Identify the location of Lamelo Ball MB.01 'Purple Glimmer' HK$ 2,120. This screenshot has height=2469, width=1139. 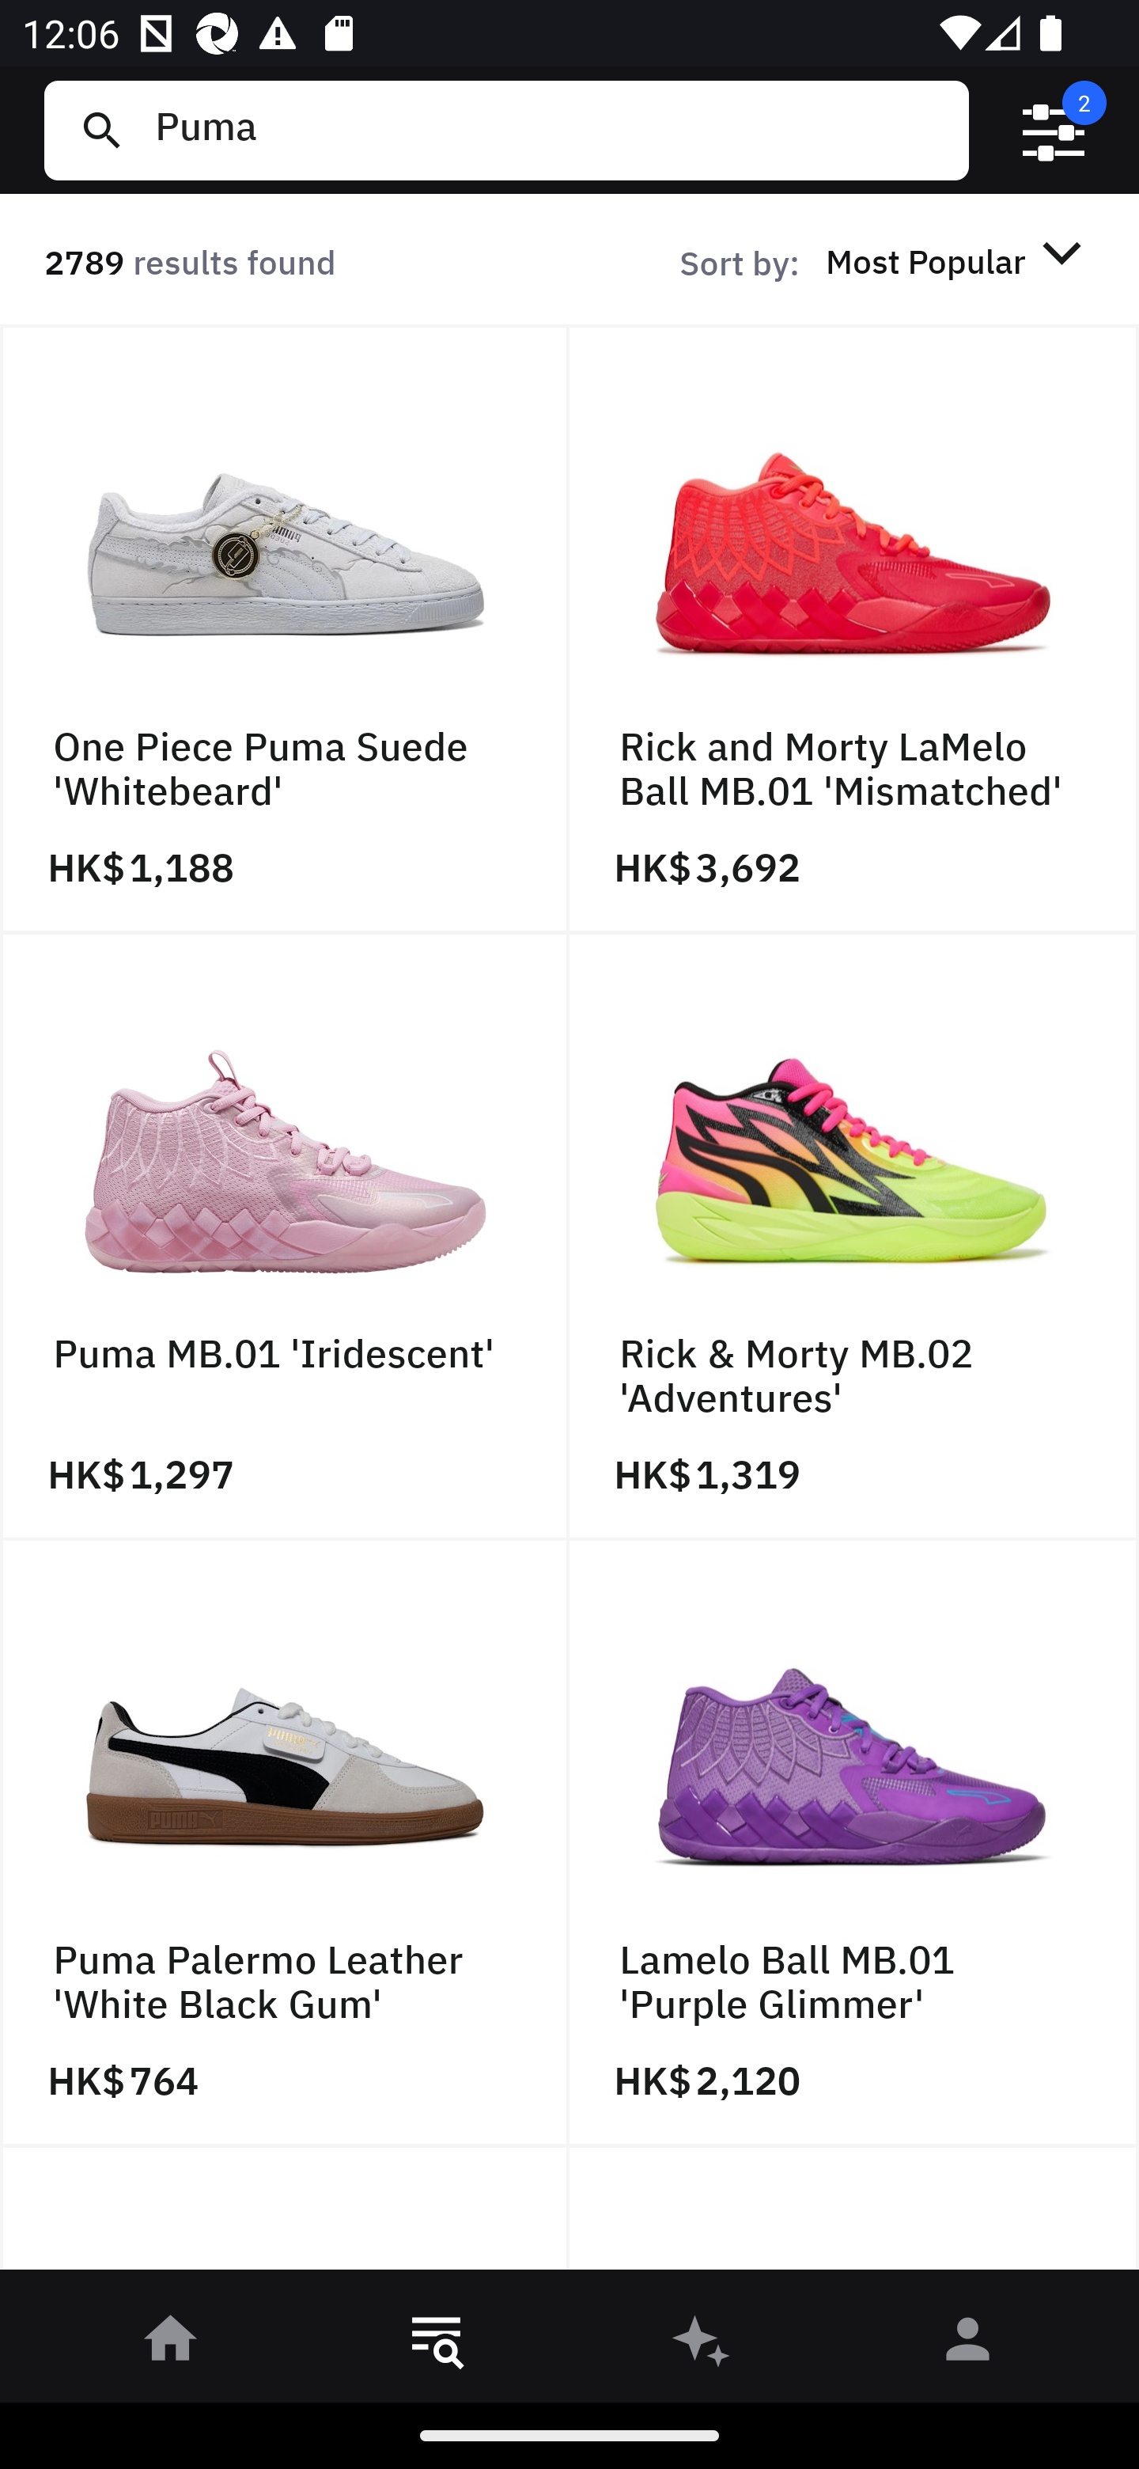
(854, 1844).